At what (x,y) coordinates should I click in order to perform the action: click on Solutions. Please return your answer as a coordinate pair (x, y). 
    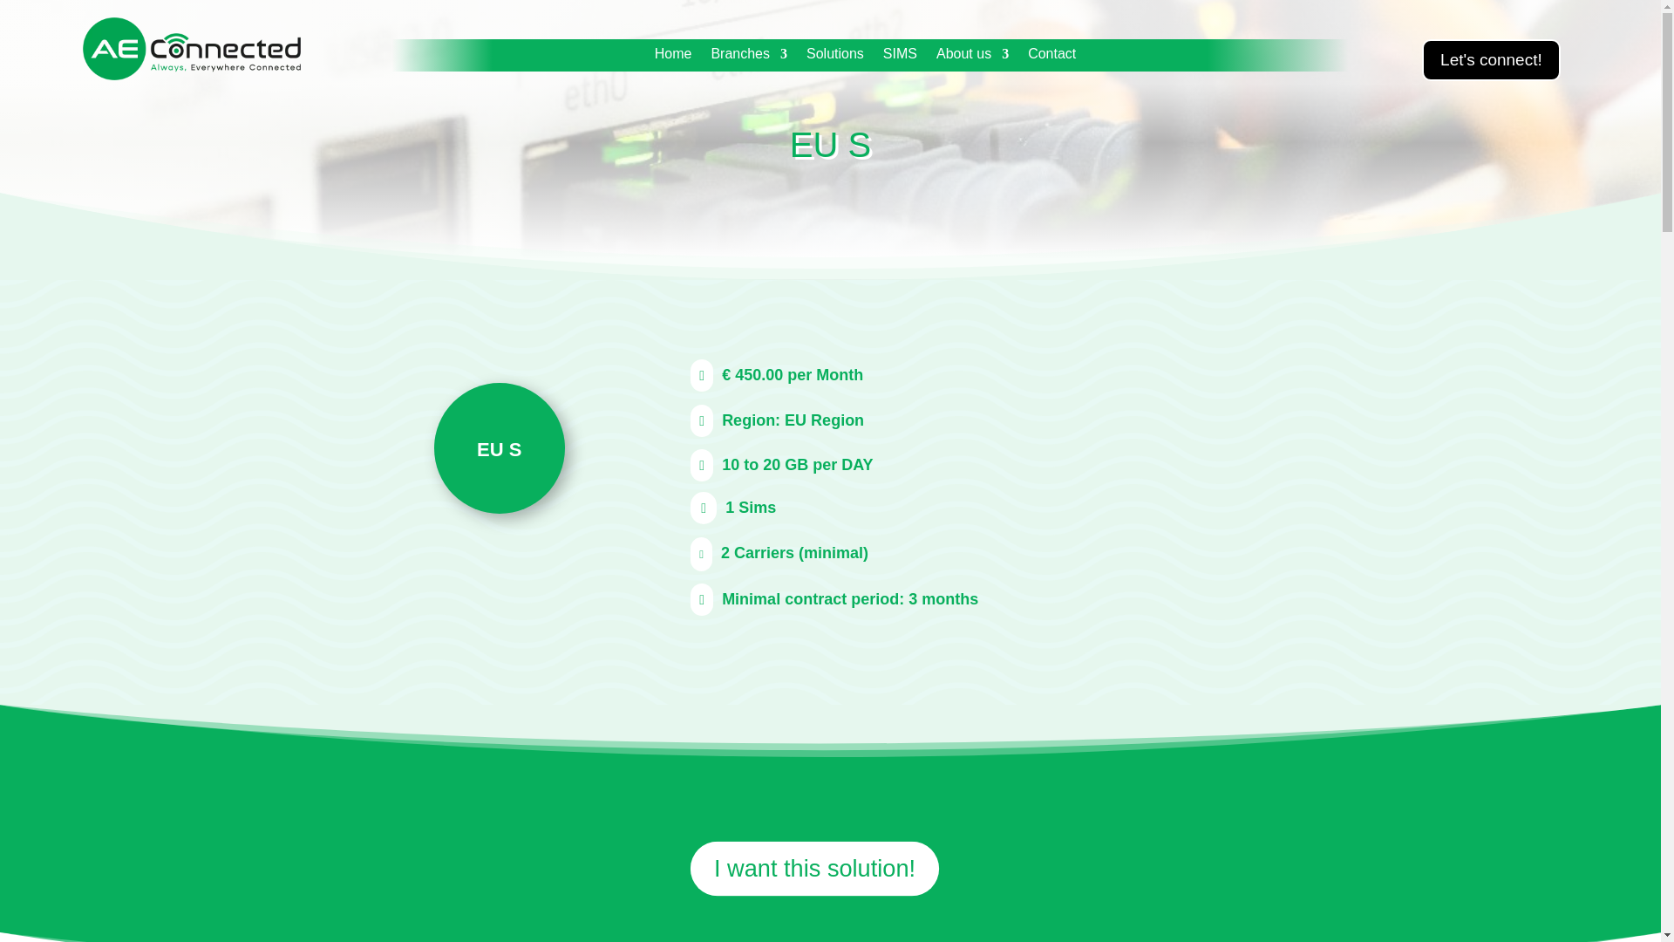
    Looking at the image, I should click on (835, 58).